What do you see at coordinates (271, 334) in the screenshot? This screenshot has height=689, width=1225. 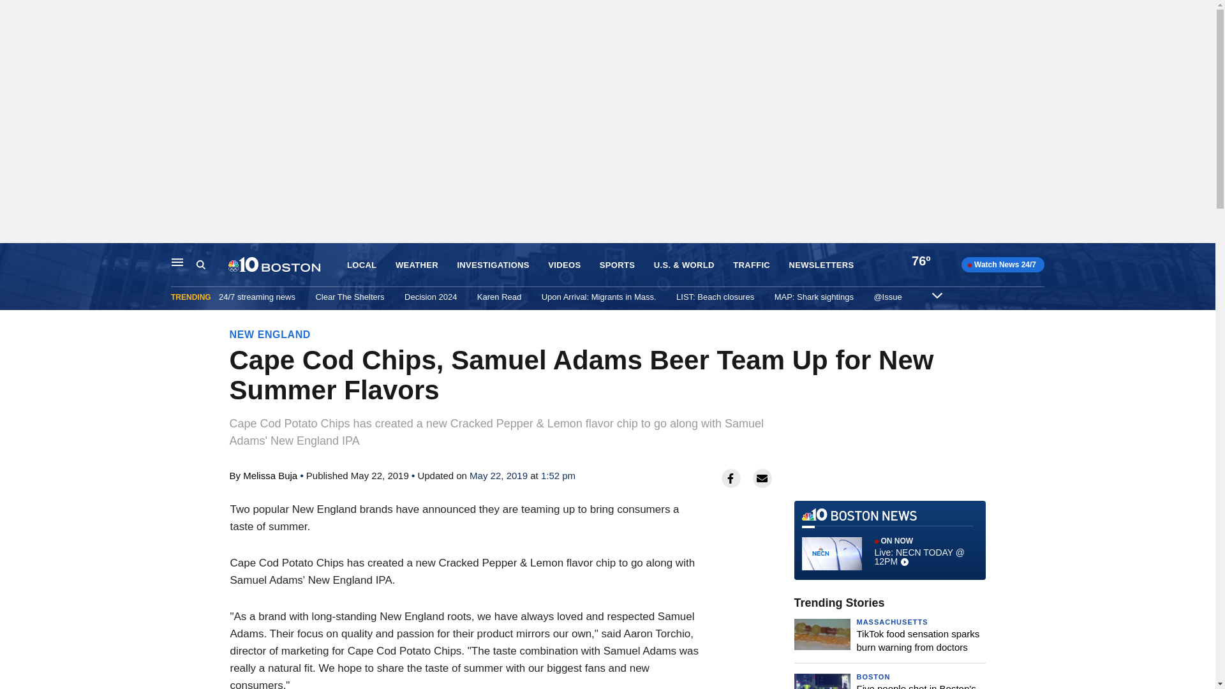 I see `NEW ENGLAND` at bounding box center [271, 334].